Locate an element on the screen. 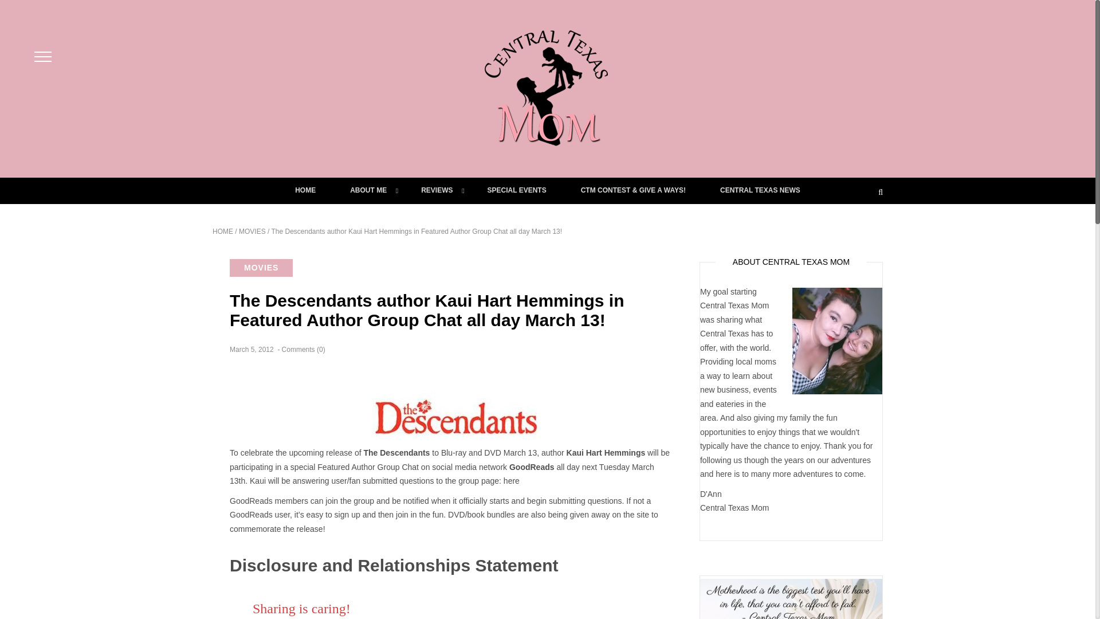 The image size is (1100, 619). Facebook is located at coordinates (274, 618).